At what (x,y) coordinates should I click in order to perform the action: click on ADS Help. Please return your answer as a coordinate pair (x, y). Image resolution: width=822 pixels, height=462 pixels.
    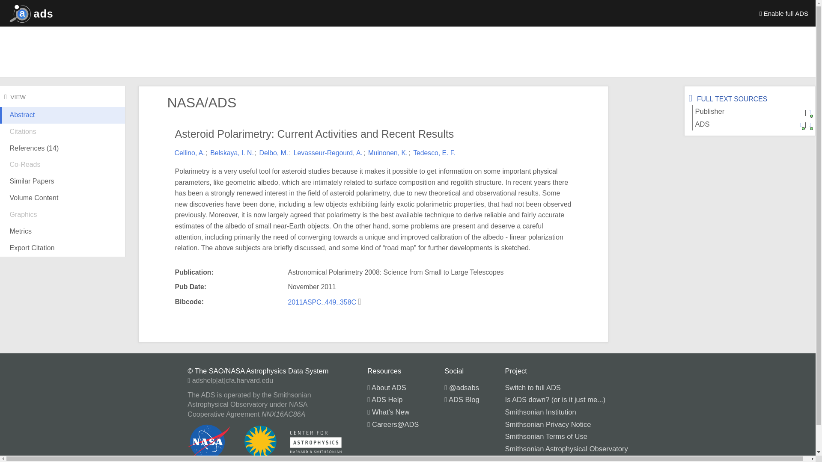
    Looking at the image, I should click on (385, 399).